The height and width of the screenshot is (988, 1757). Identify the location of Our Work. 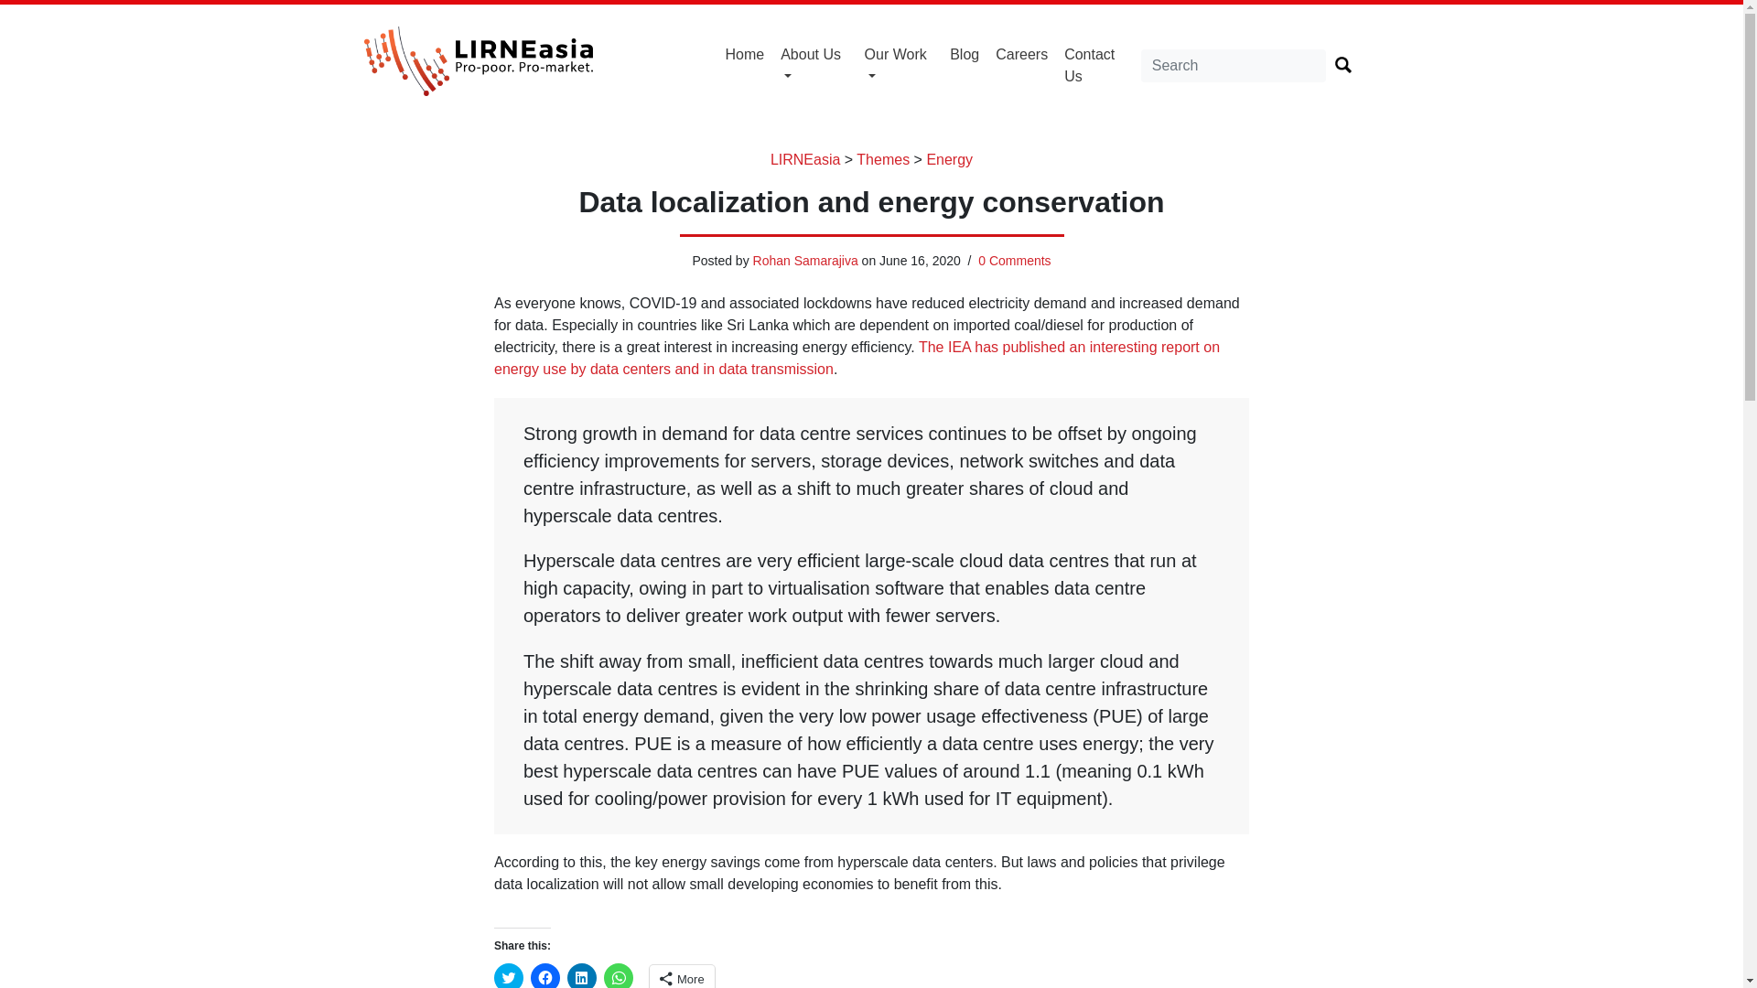
(899, 65).